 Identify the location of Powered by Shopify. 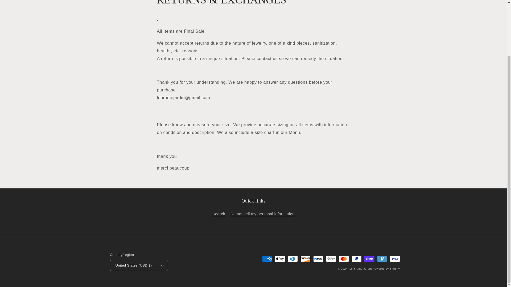
(386, 269).